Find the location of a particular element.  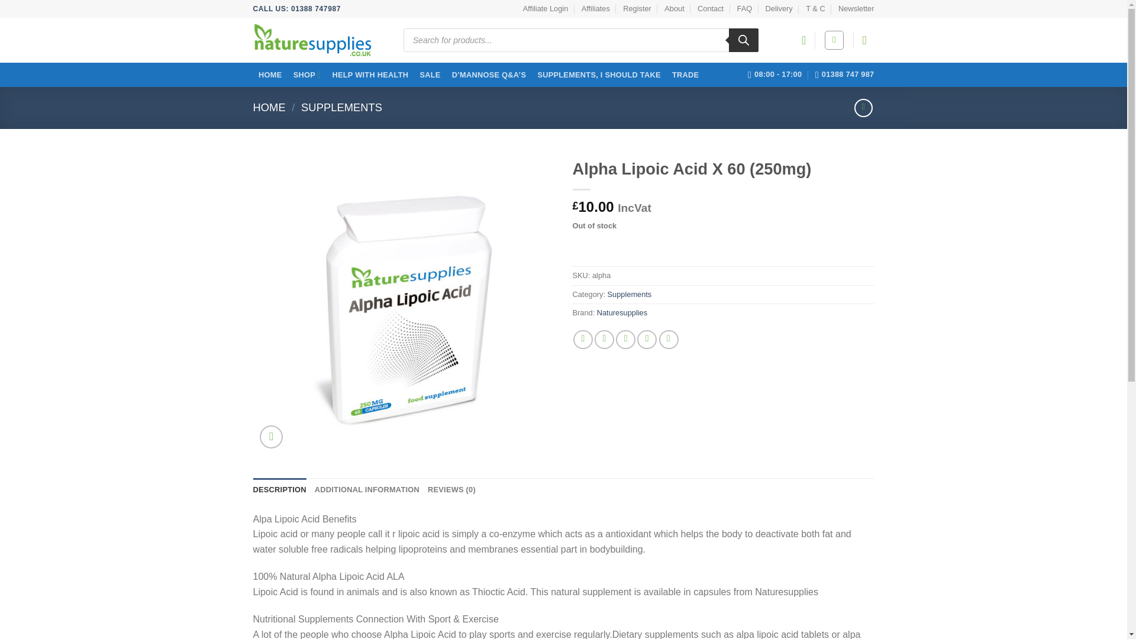

01388 747 987 is located at coordinates (845, 74).